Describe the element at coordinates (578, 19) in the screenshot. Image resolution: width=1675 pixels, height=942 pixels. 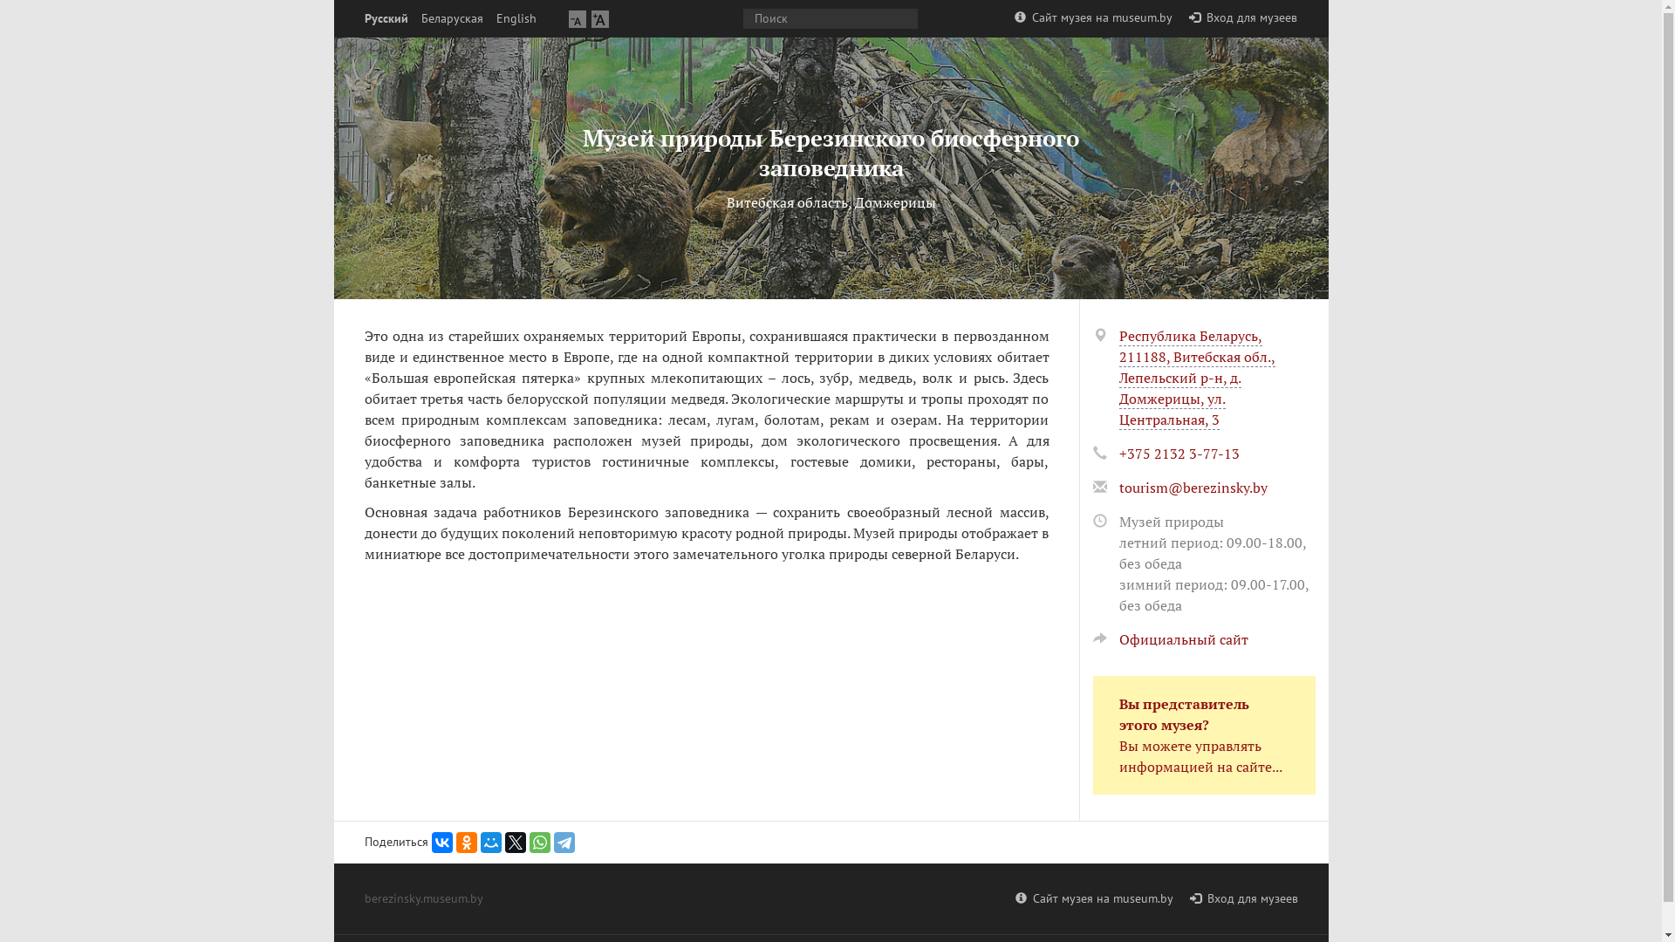
I see `A` at that location.